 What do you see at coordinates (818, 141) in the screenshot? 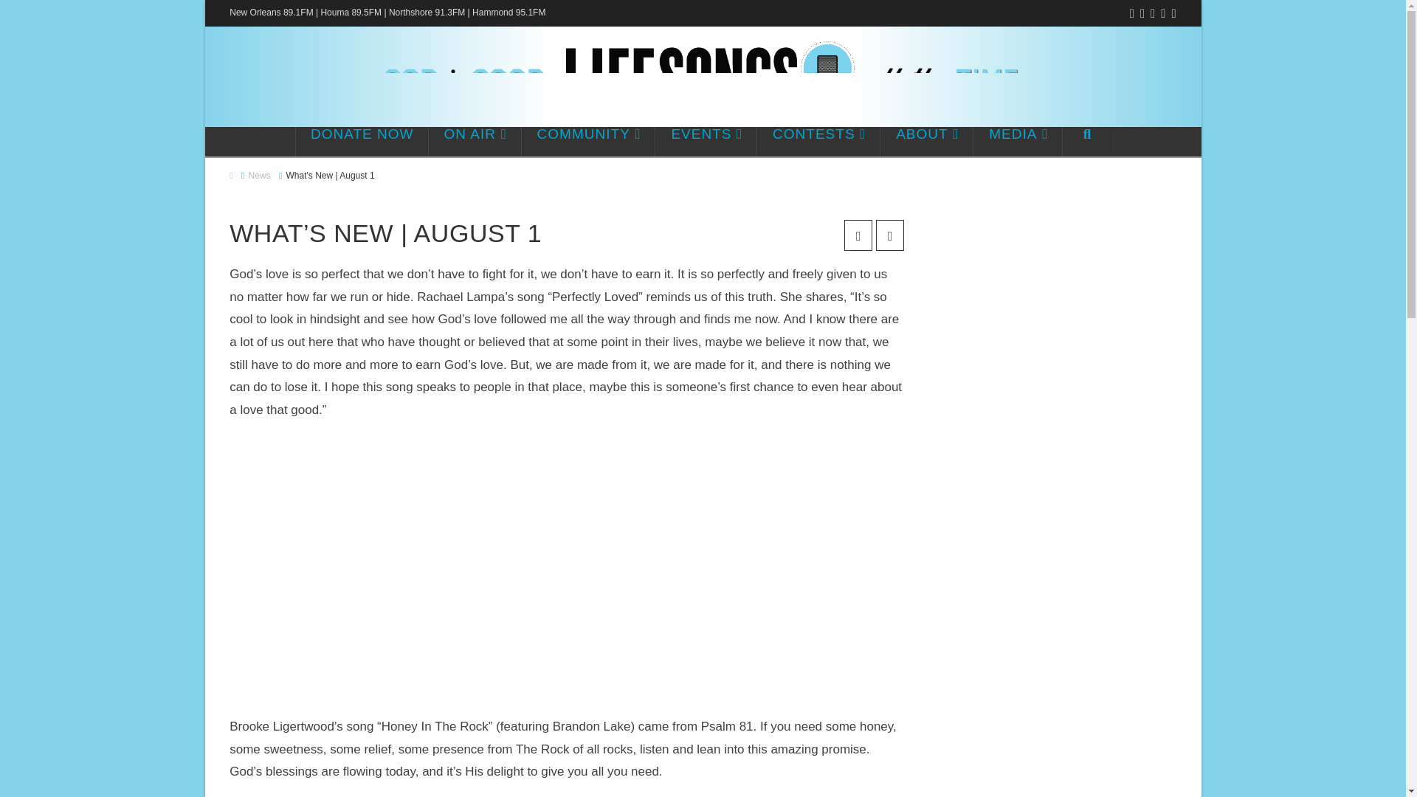
I see `CONTESTS` at bounding box center [818, 141].